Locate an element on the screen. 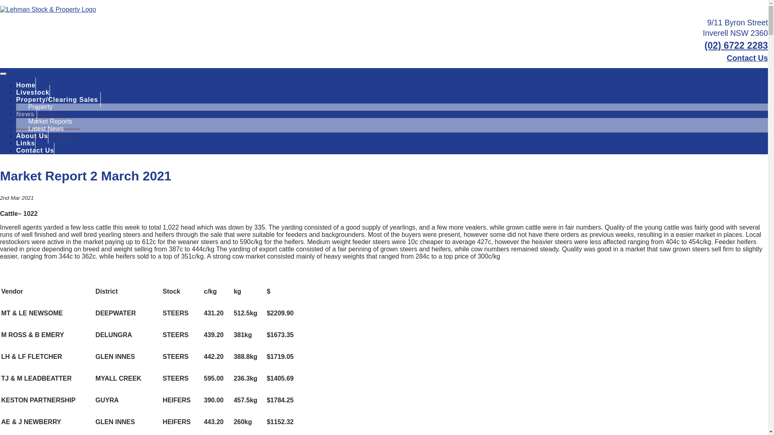  News  is located at coordinates (27, 114).